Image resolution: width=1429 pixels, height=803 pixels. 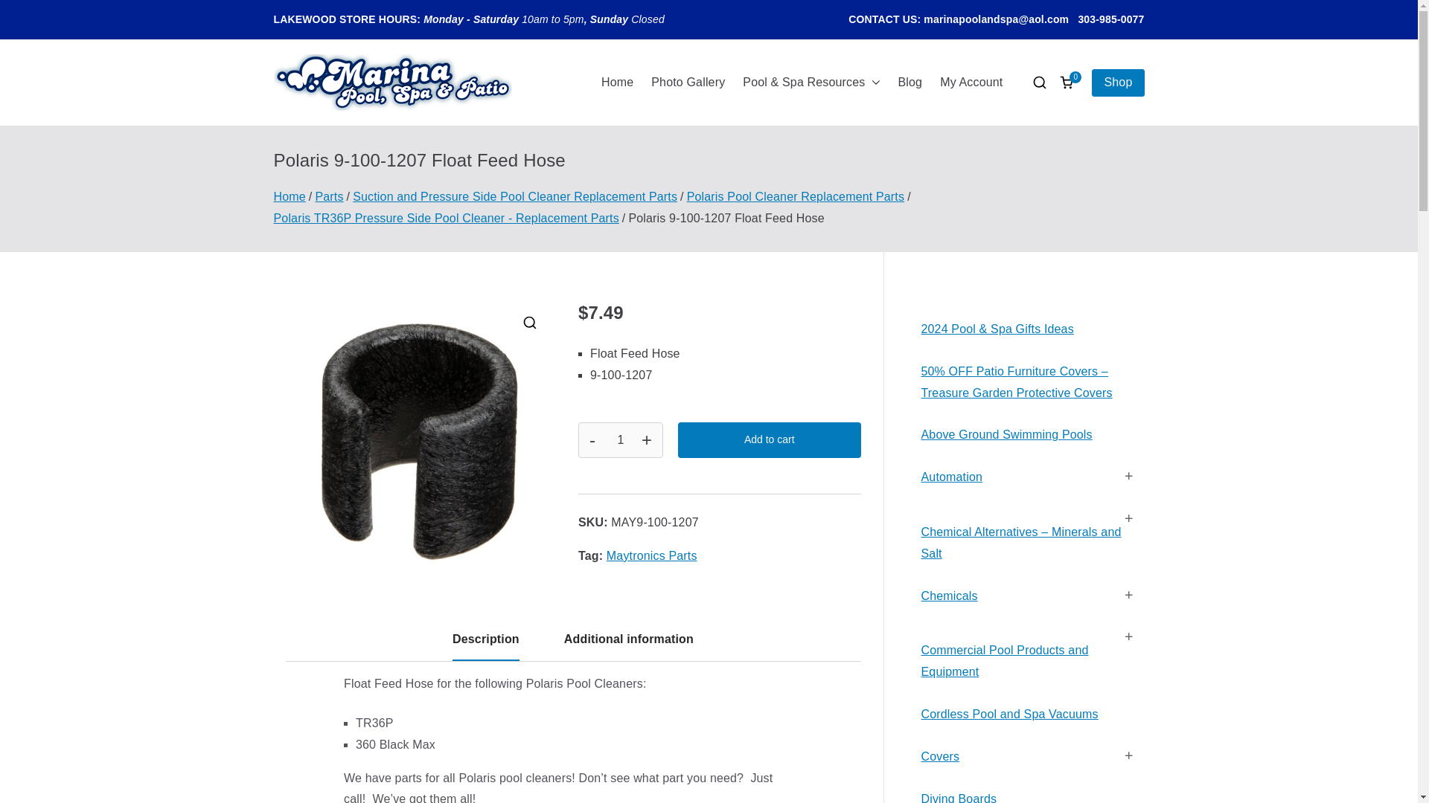 What do you see at coordinates (909, 83) in the screenshot?
I see `Blog` at bounding box center [909, 83].